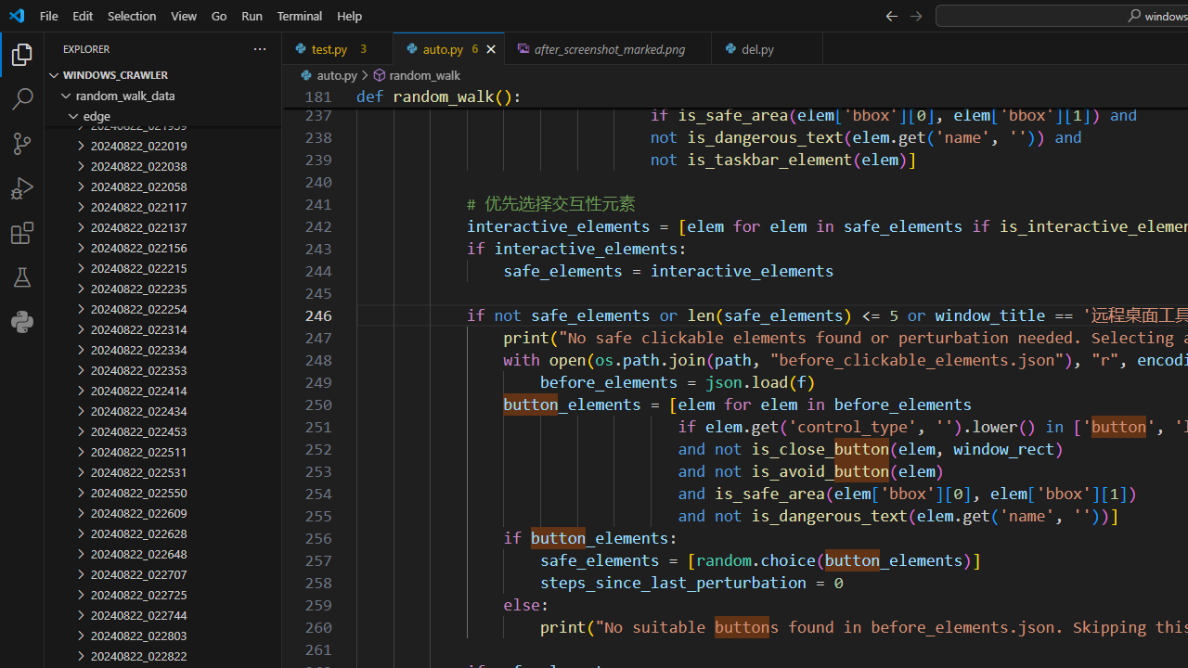  Describe the element at coordinates (768, 48) in the screenshot. I see `del.py` at that location.